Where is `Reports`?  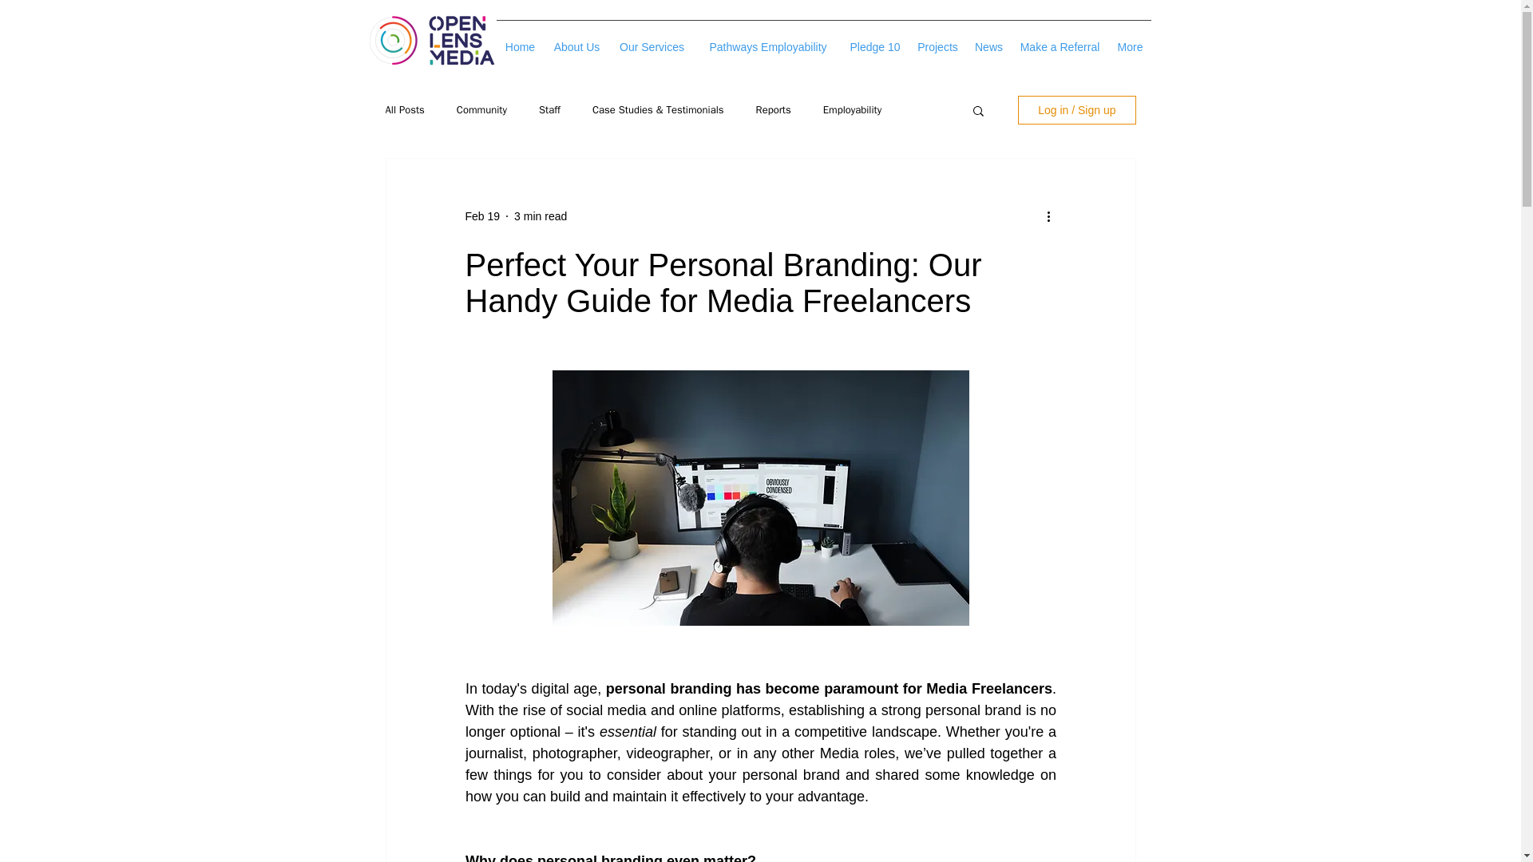
Reports is located at coordinates (773, 109).